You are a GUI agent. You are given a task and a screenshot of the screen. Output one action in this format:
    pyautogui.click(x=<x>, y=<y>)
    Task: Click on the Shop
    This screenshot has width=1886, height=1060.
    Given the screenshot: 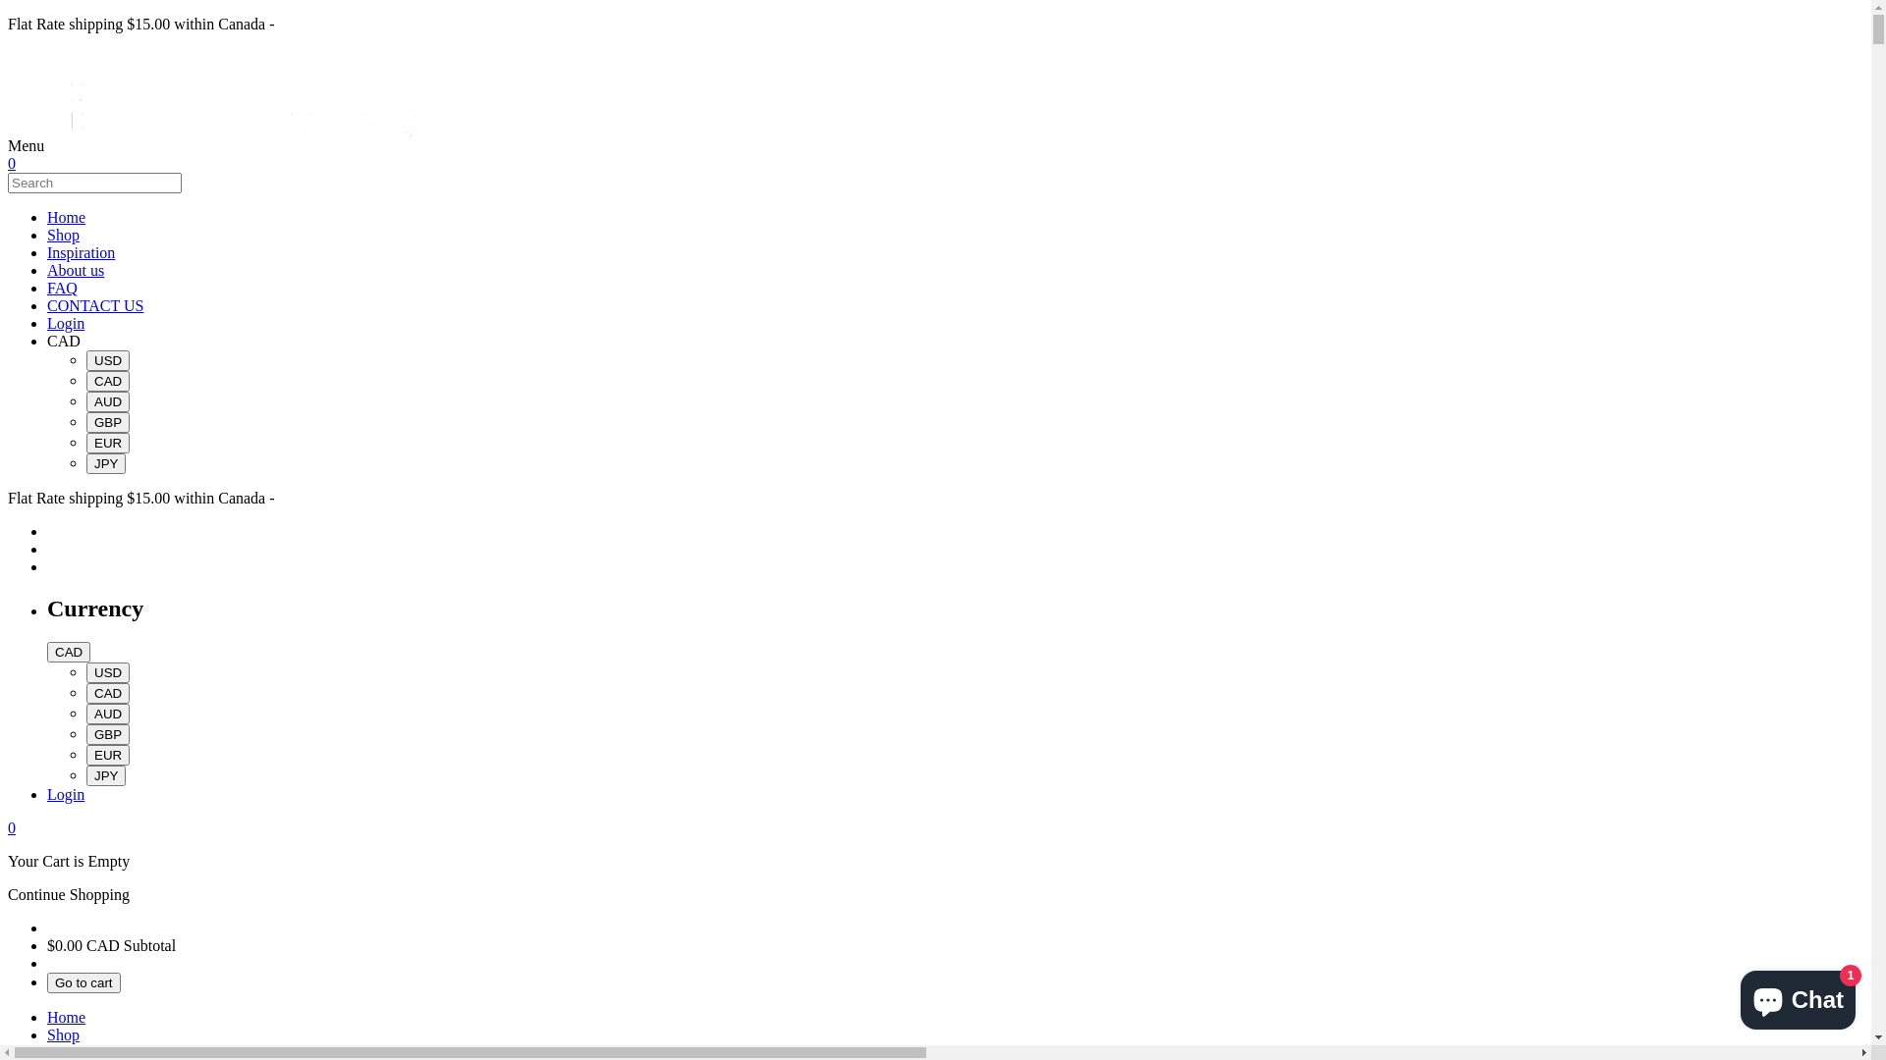 What is the action you would take?
    pyautogui.click(x=63, y=236)
    